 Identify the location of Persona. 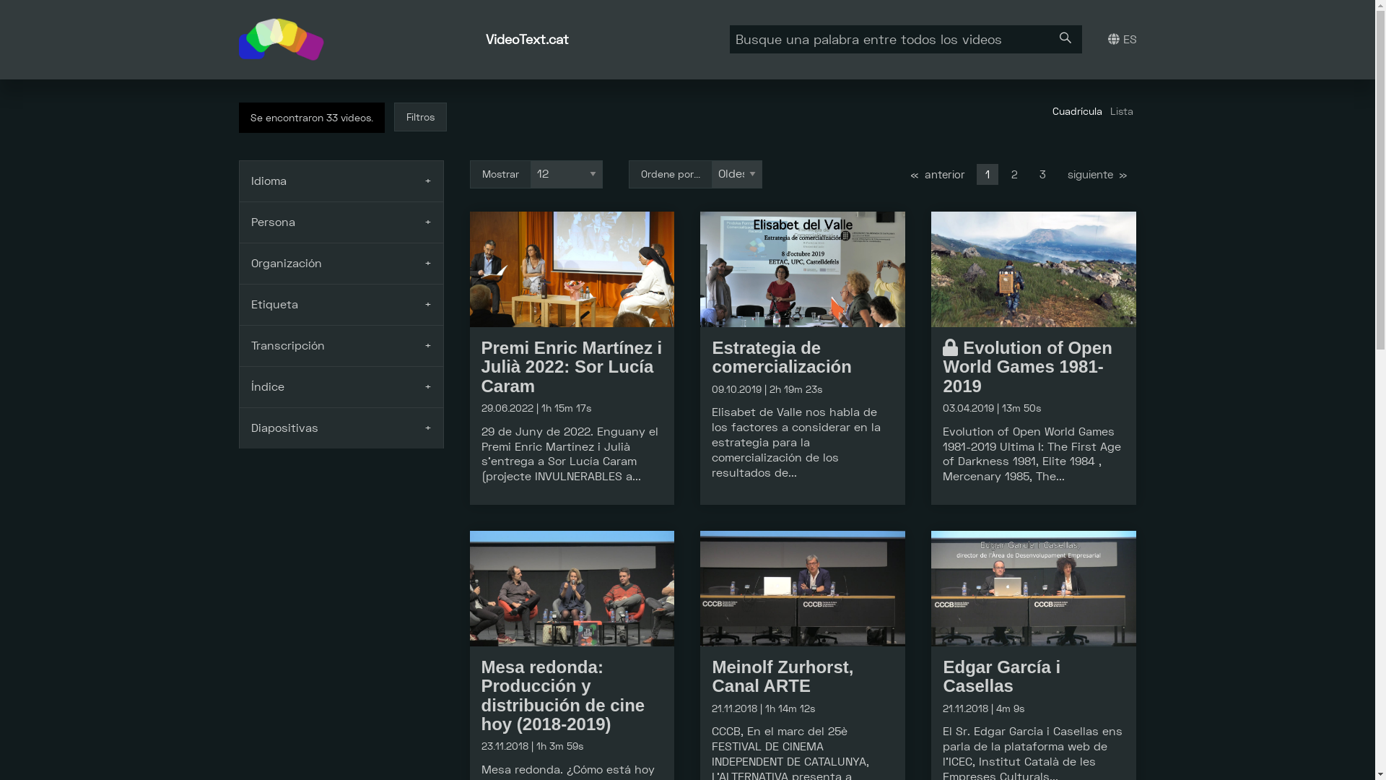
(341, 222).